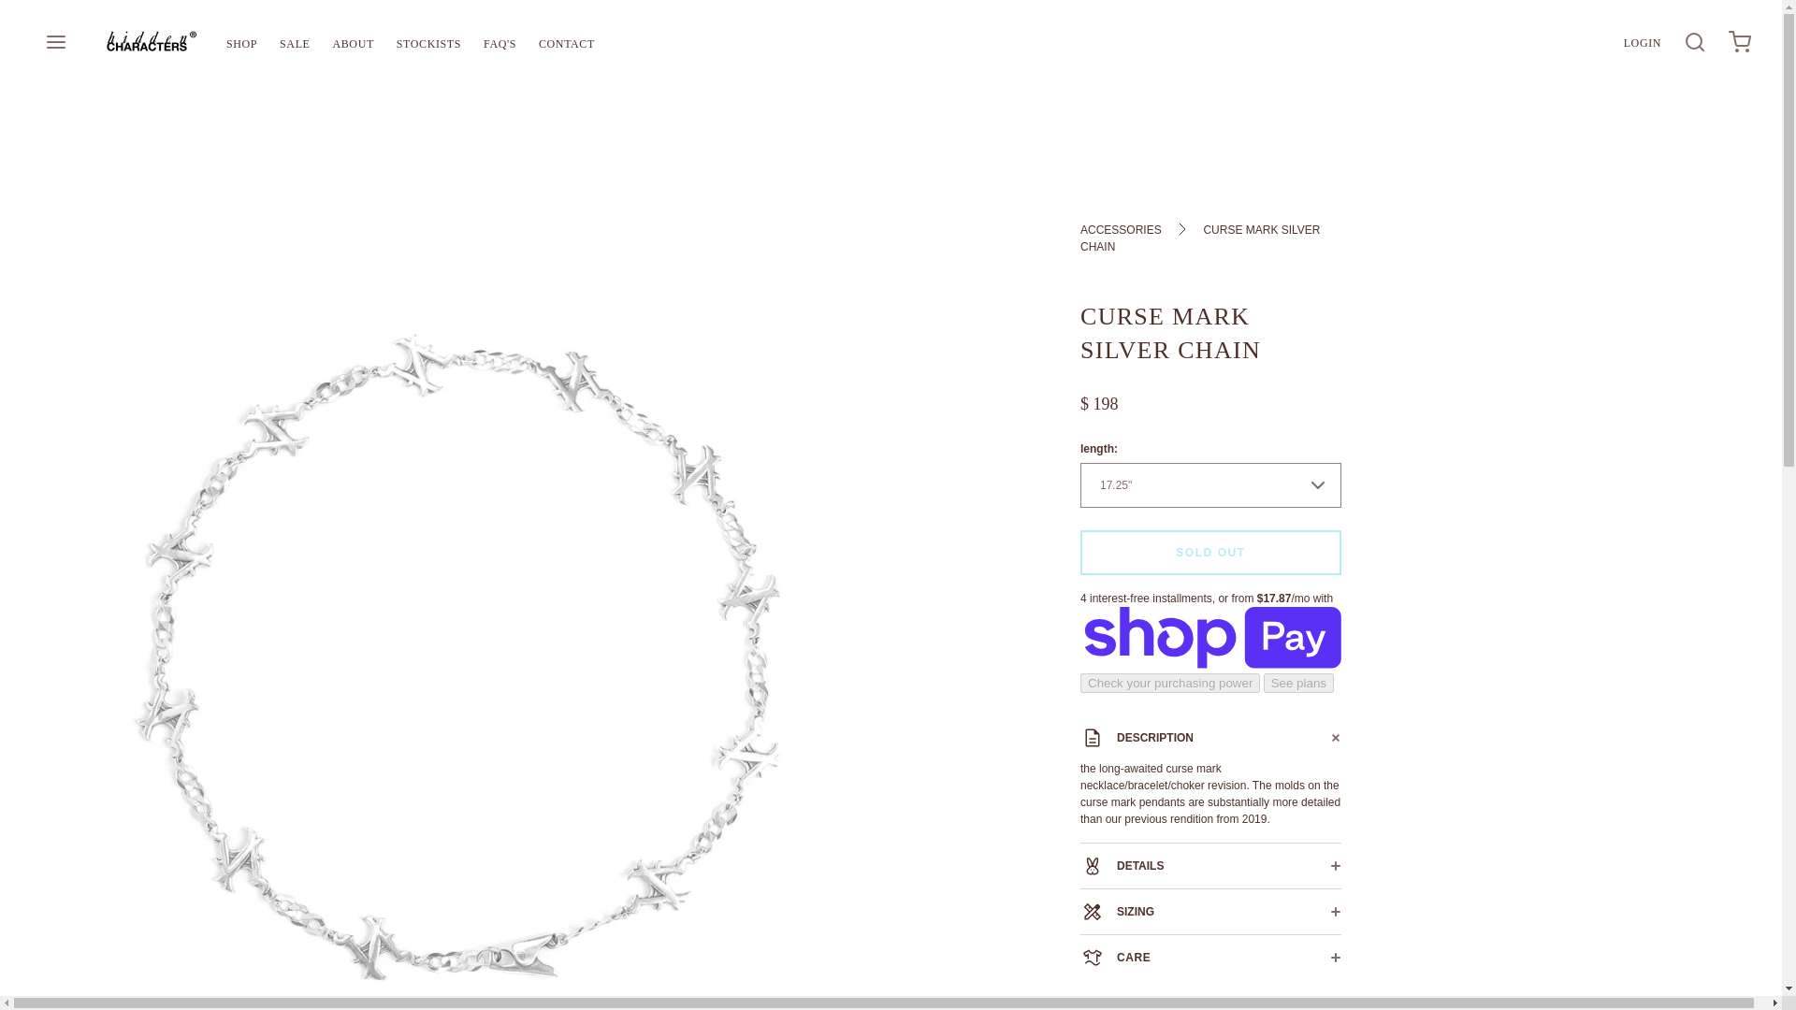  What do you see at coordinates (1643, 41) in the screenshot?
I see `LOGIN` at bounding box center [1643, 41].